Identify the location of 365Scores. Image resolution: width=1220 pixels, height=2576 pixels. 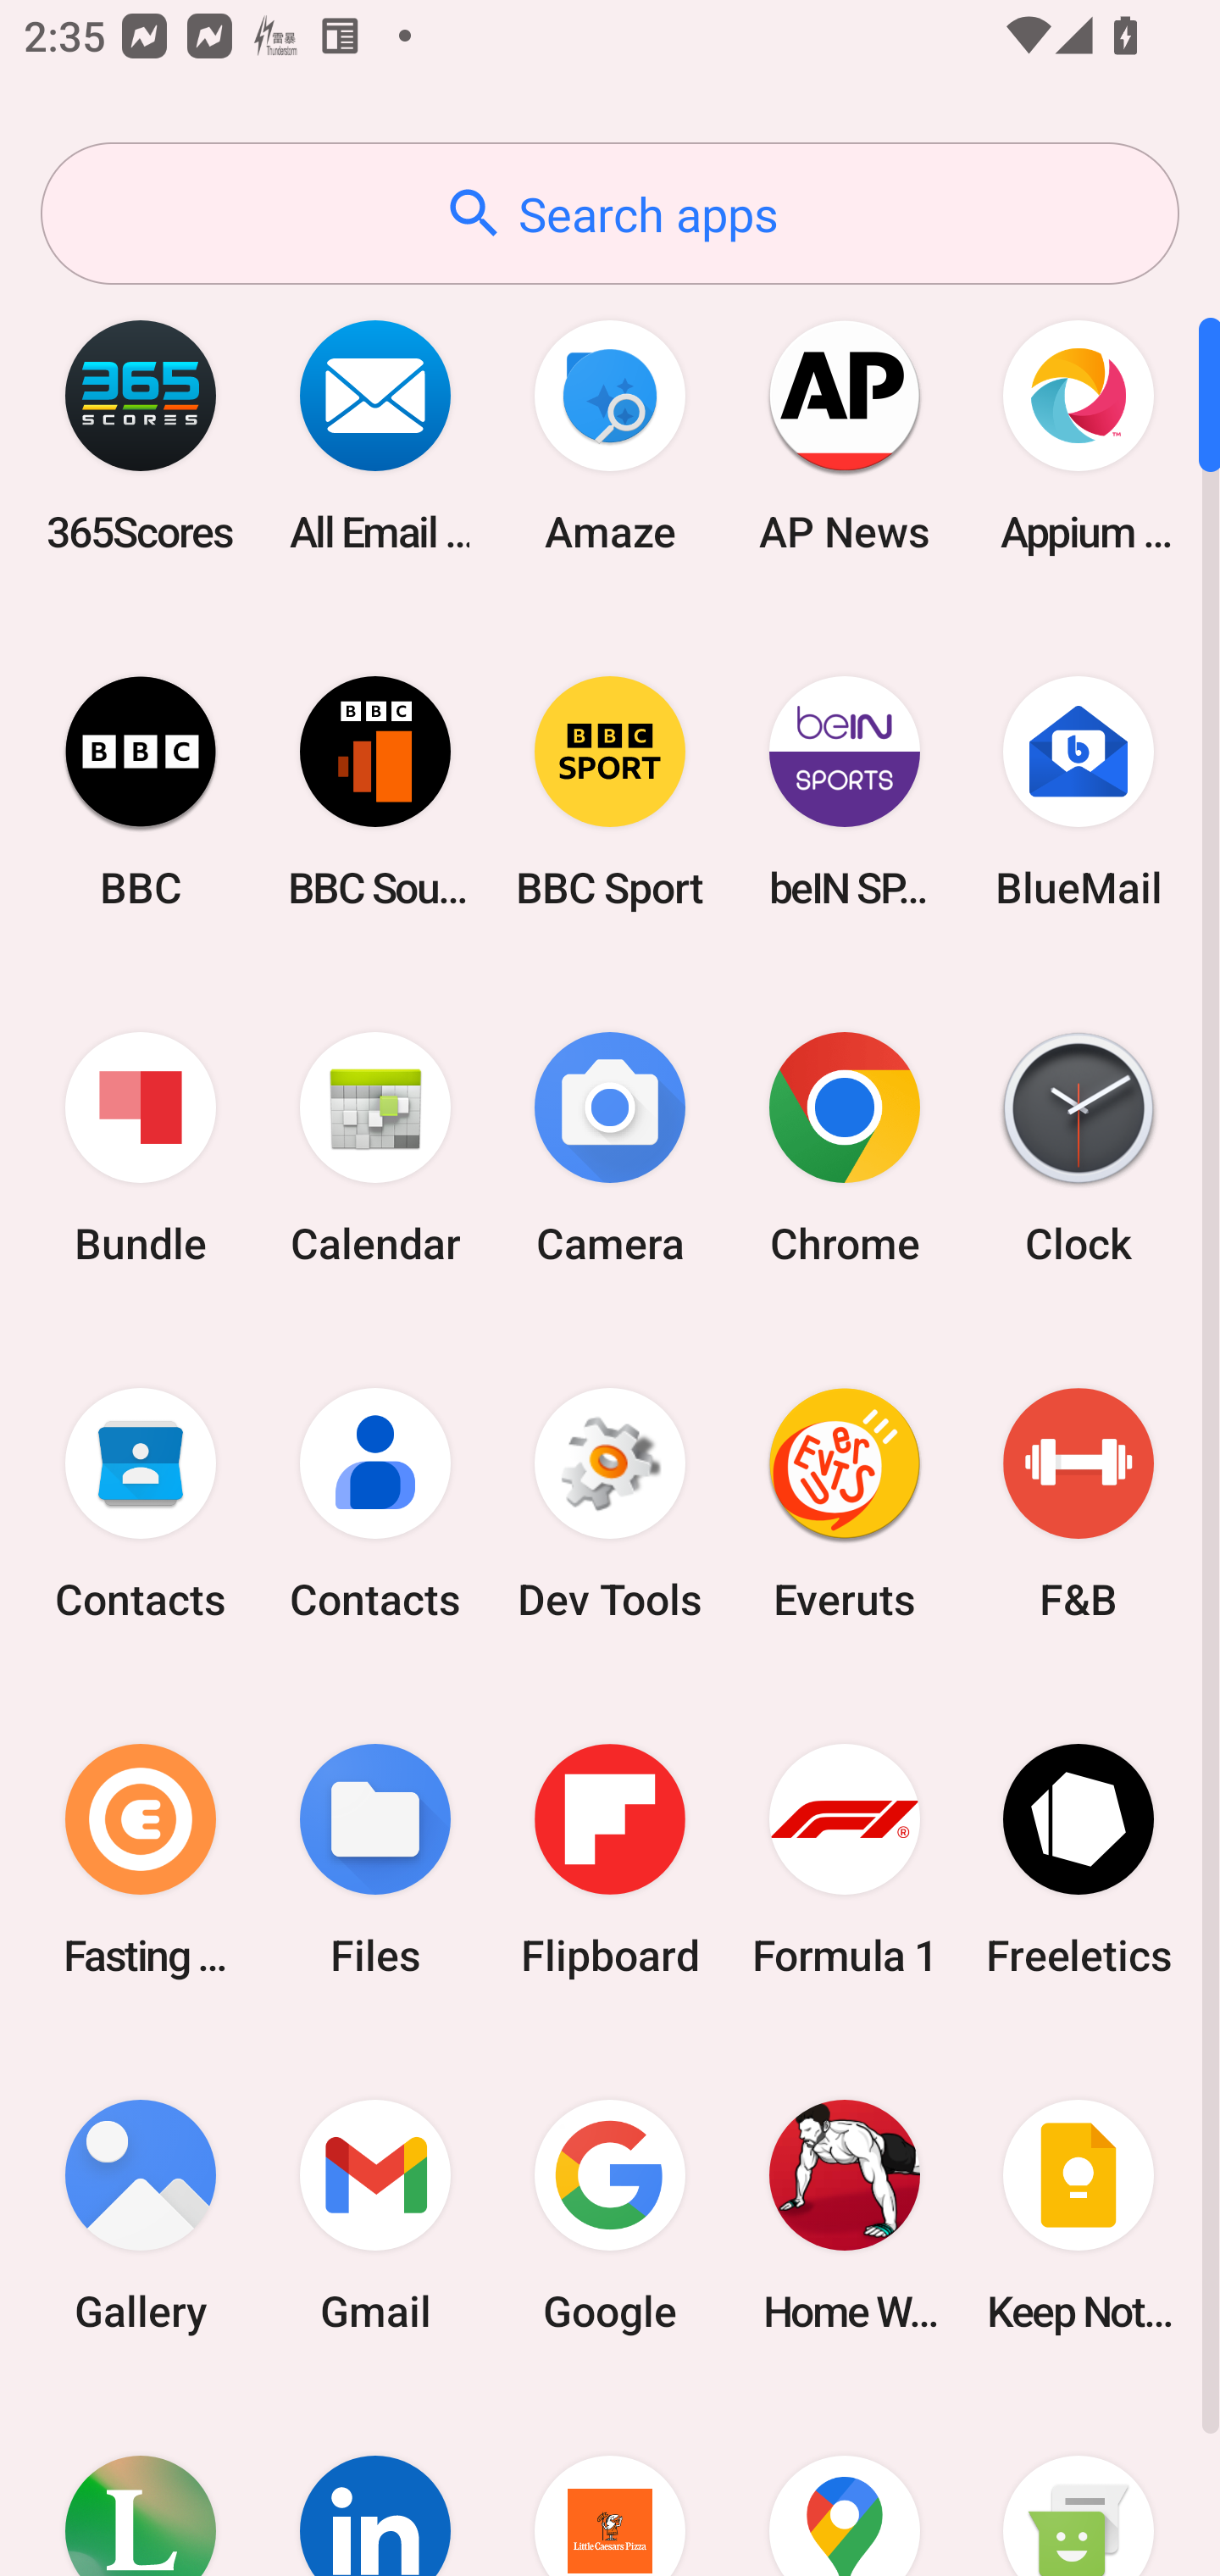
(141, 436).